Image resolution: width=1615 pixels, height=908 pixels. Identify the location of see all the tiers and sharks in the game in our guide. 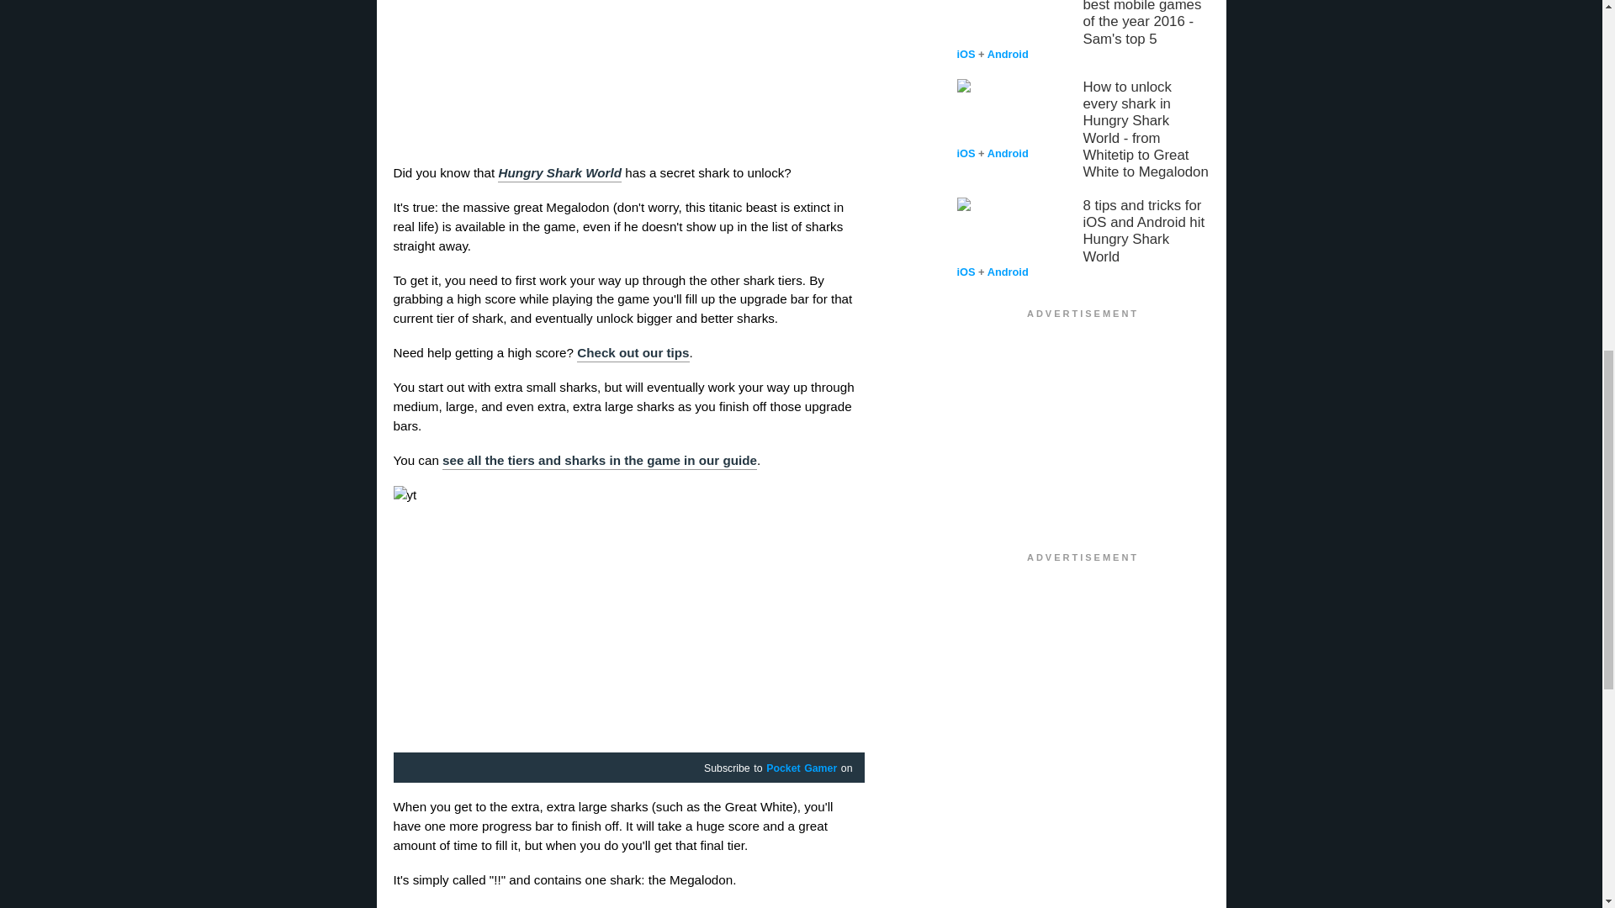
(600, 461).